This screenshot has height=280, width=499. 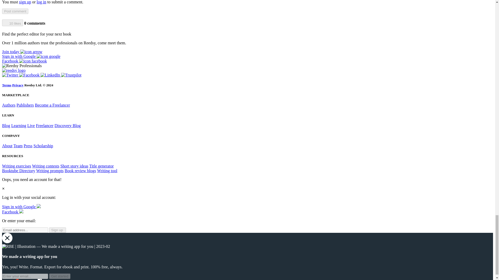 I want to click on Facebook, so click(x=30, y=75).